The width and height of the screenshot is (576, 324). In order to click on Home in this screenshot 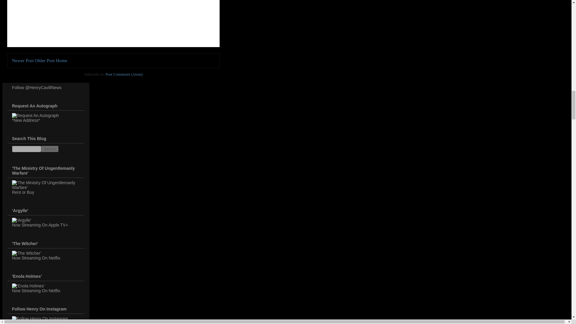, I will do `click(61, 60)`.